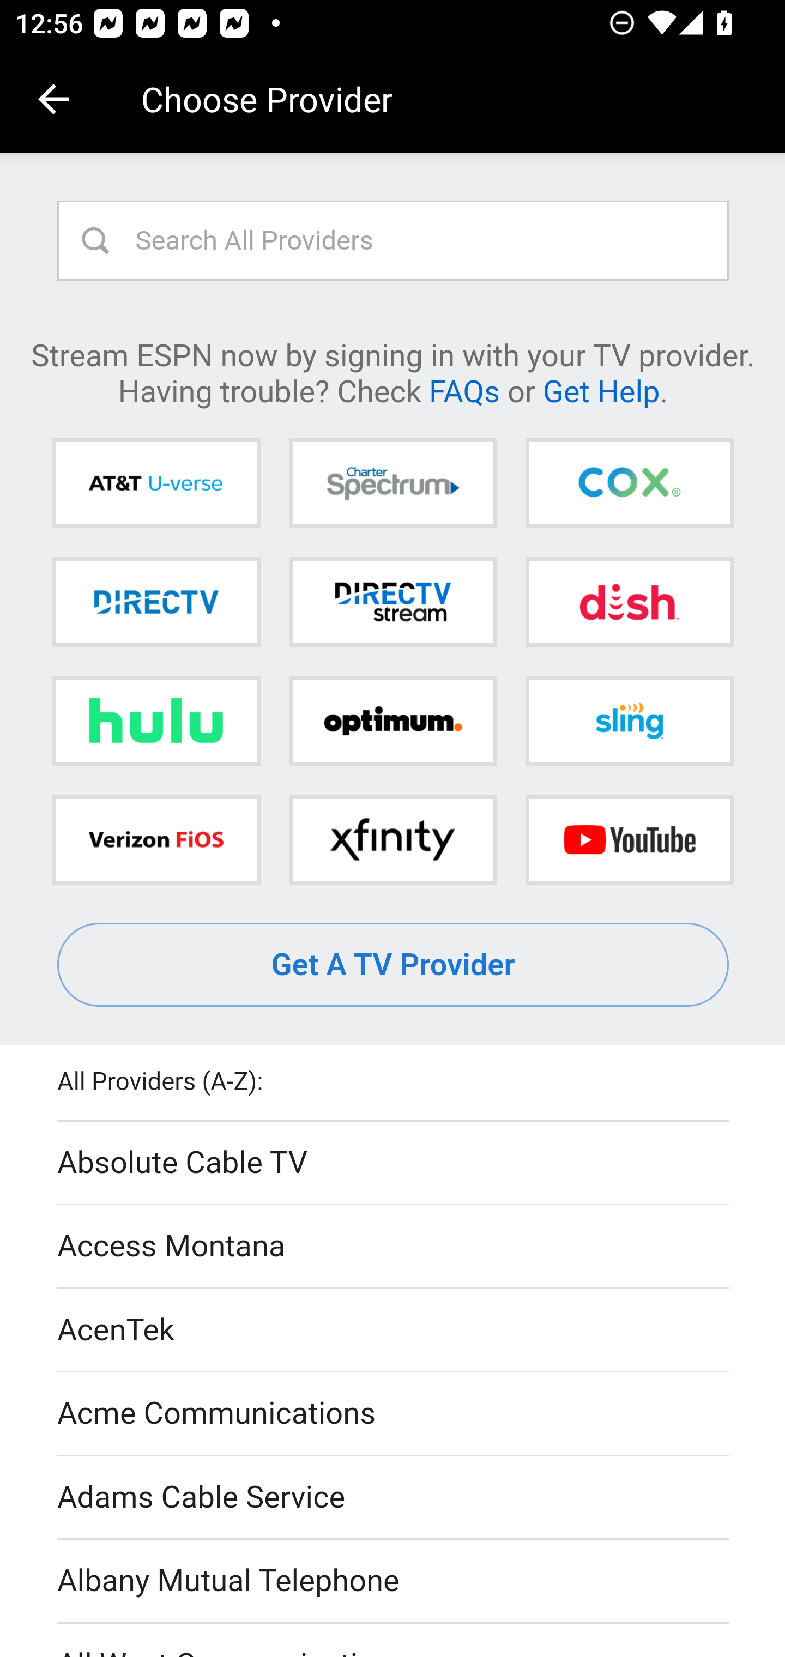 This screenshot has height=1657, width=785. I want to click on Xfinity, so click(392, 839).